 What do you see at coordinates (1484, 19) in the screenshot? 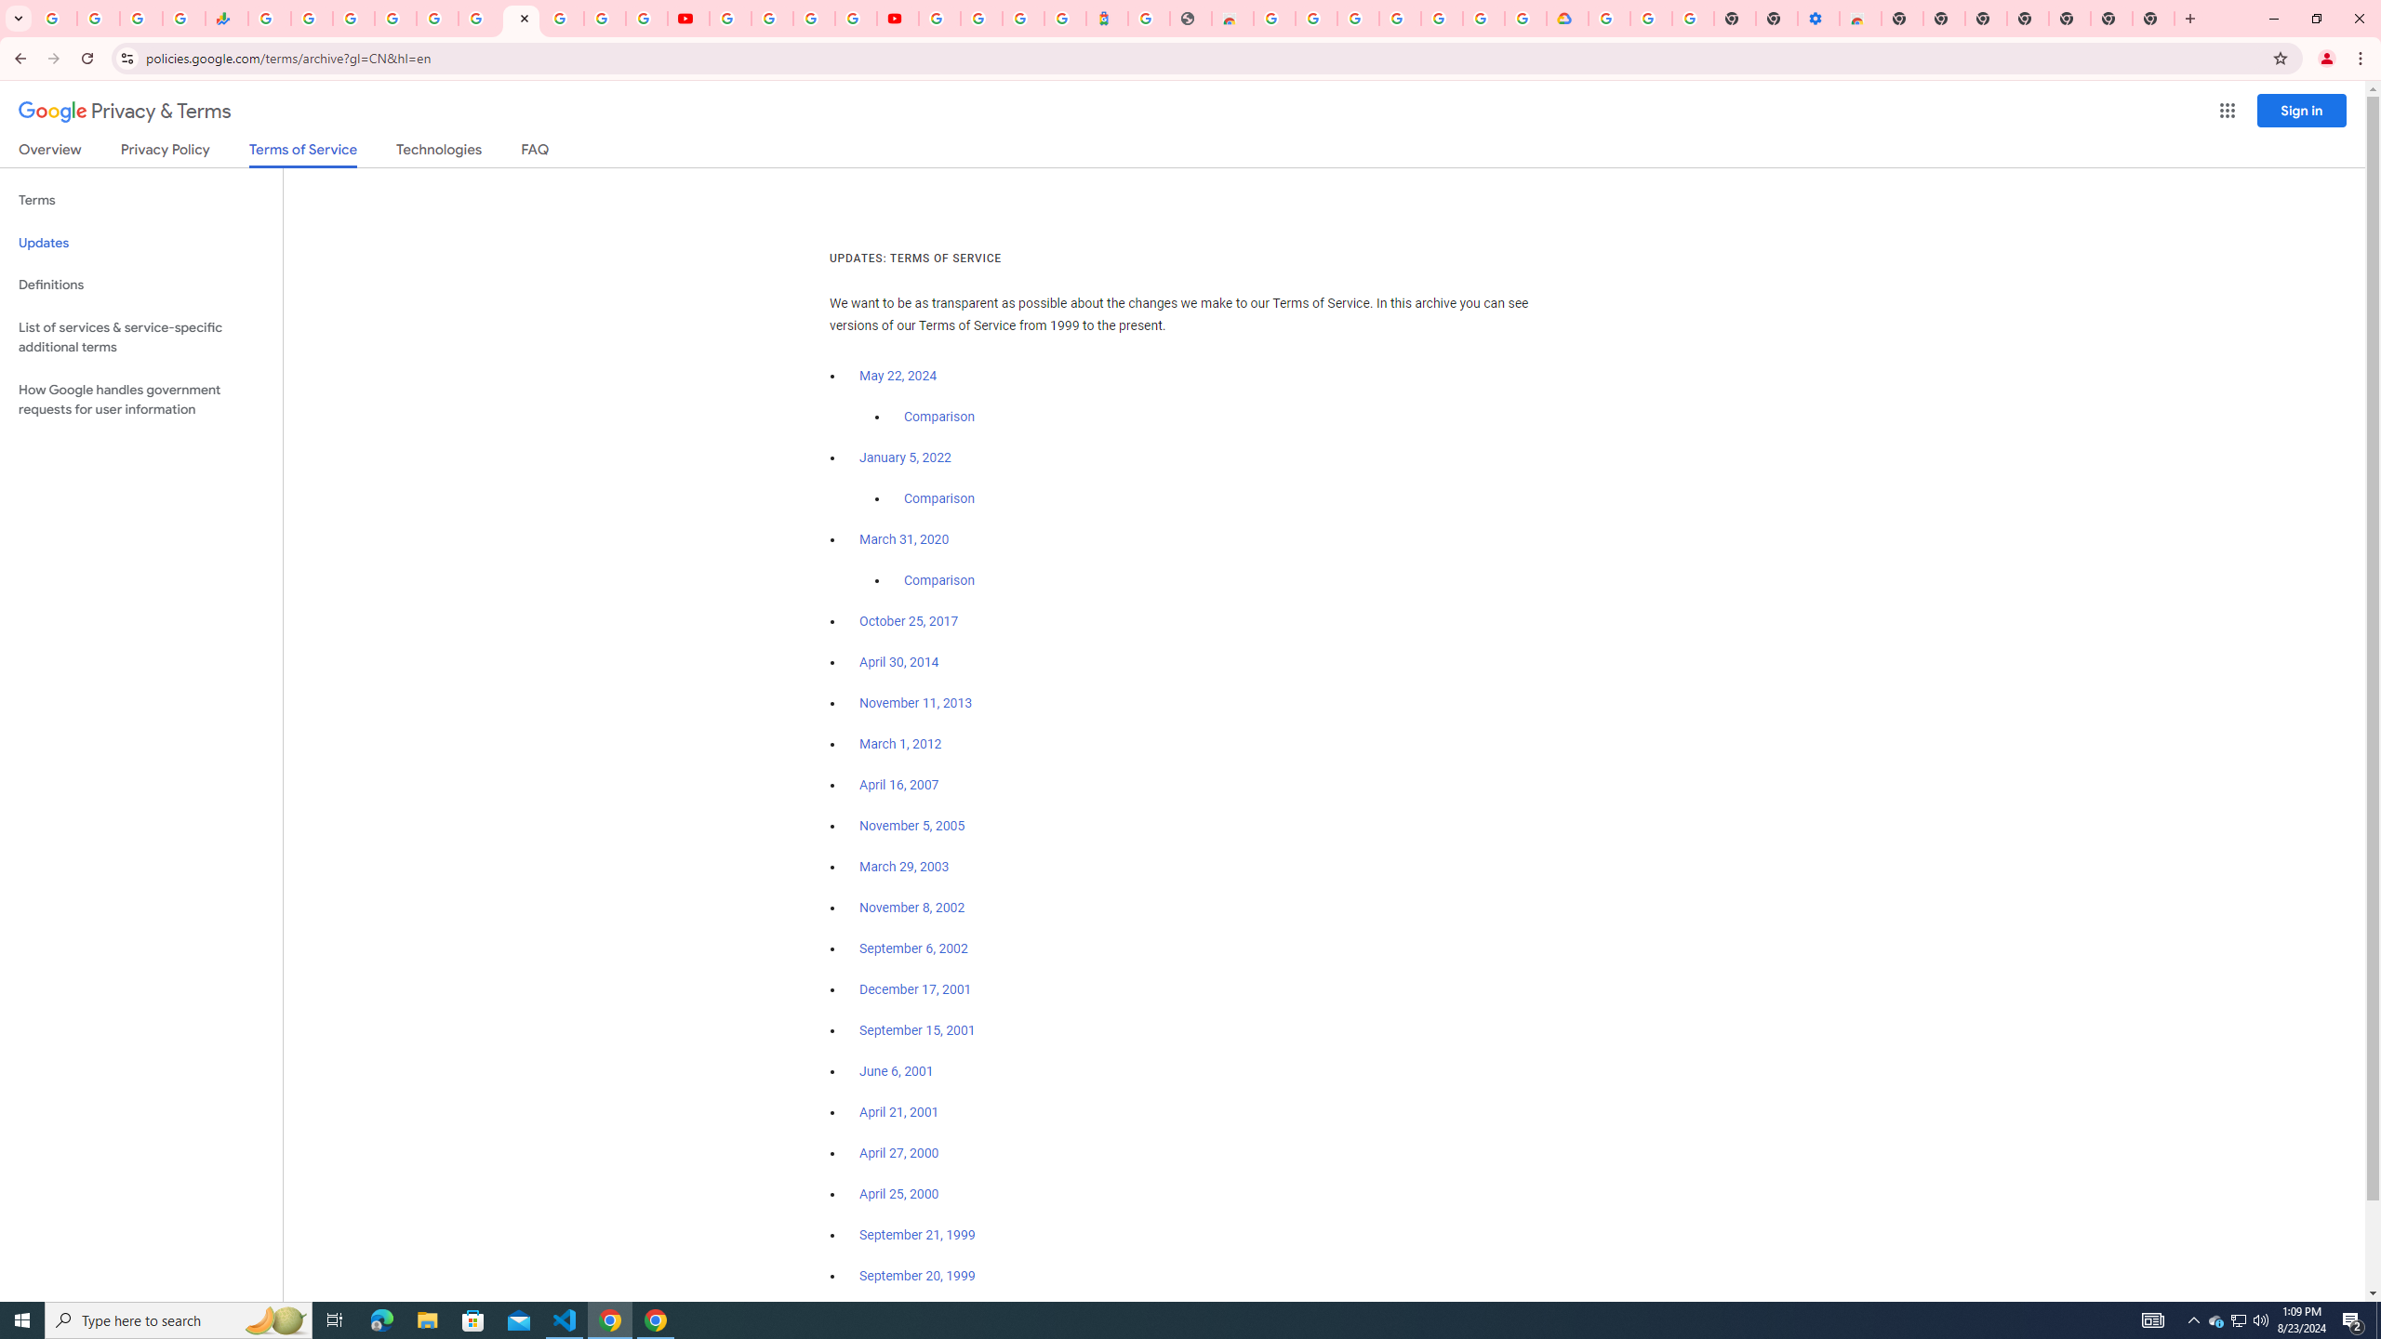
I see `Sign in - Google Accounts` at bounding box center [1484, 19].